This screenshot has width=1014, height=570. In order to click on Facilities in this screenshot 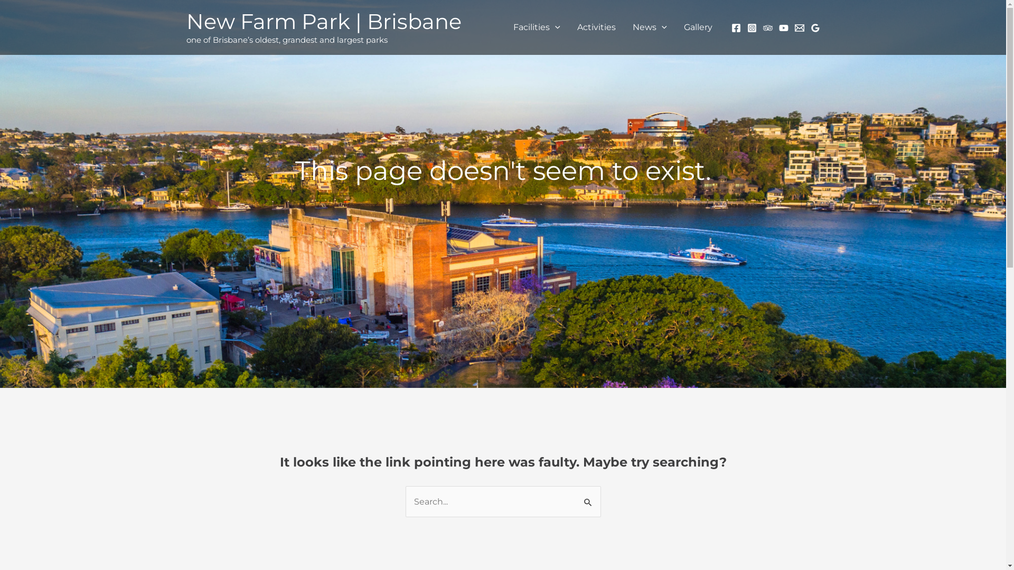, I will do `click(537, 27)`.